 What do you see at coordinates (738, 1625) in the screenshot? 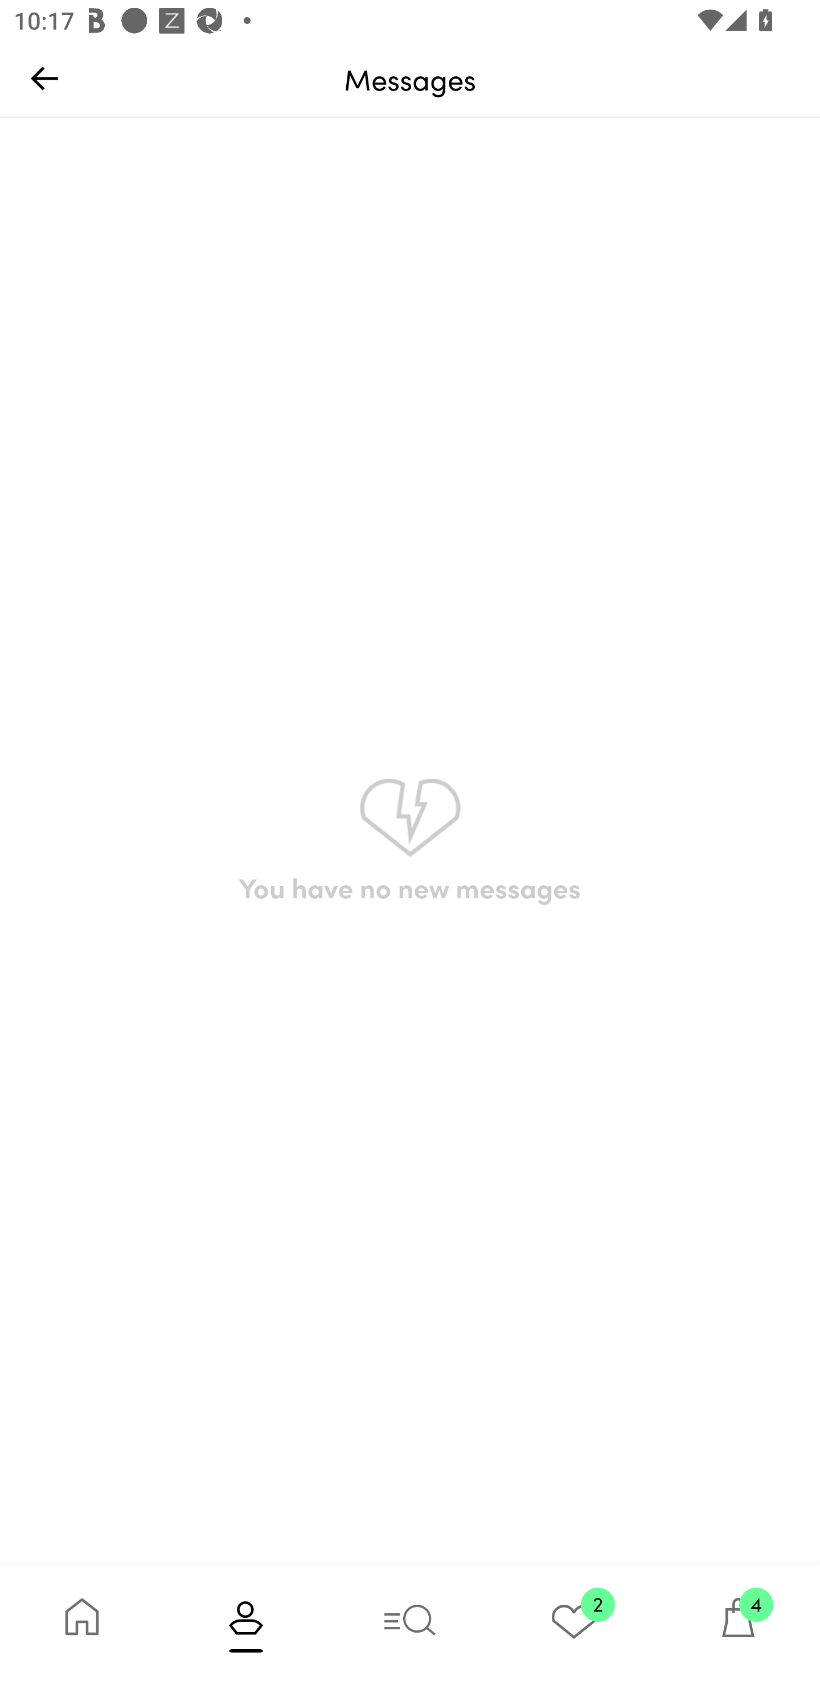
I see `4` at bounding box center [738, 1625].